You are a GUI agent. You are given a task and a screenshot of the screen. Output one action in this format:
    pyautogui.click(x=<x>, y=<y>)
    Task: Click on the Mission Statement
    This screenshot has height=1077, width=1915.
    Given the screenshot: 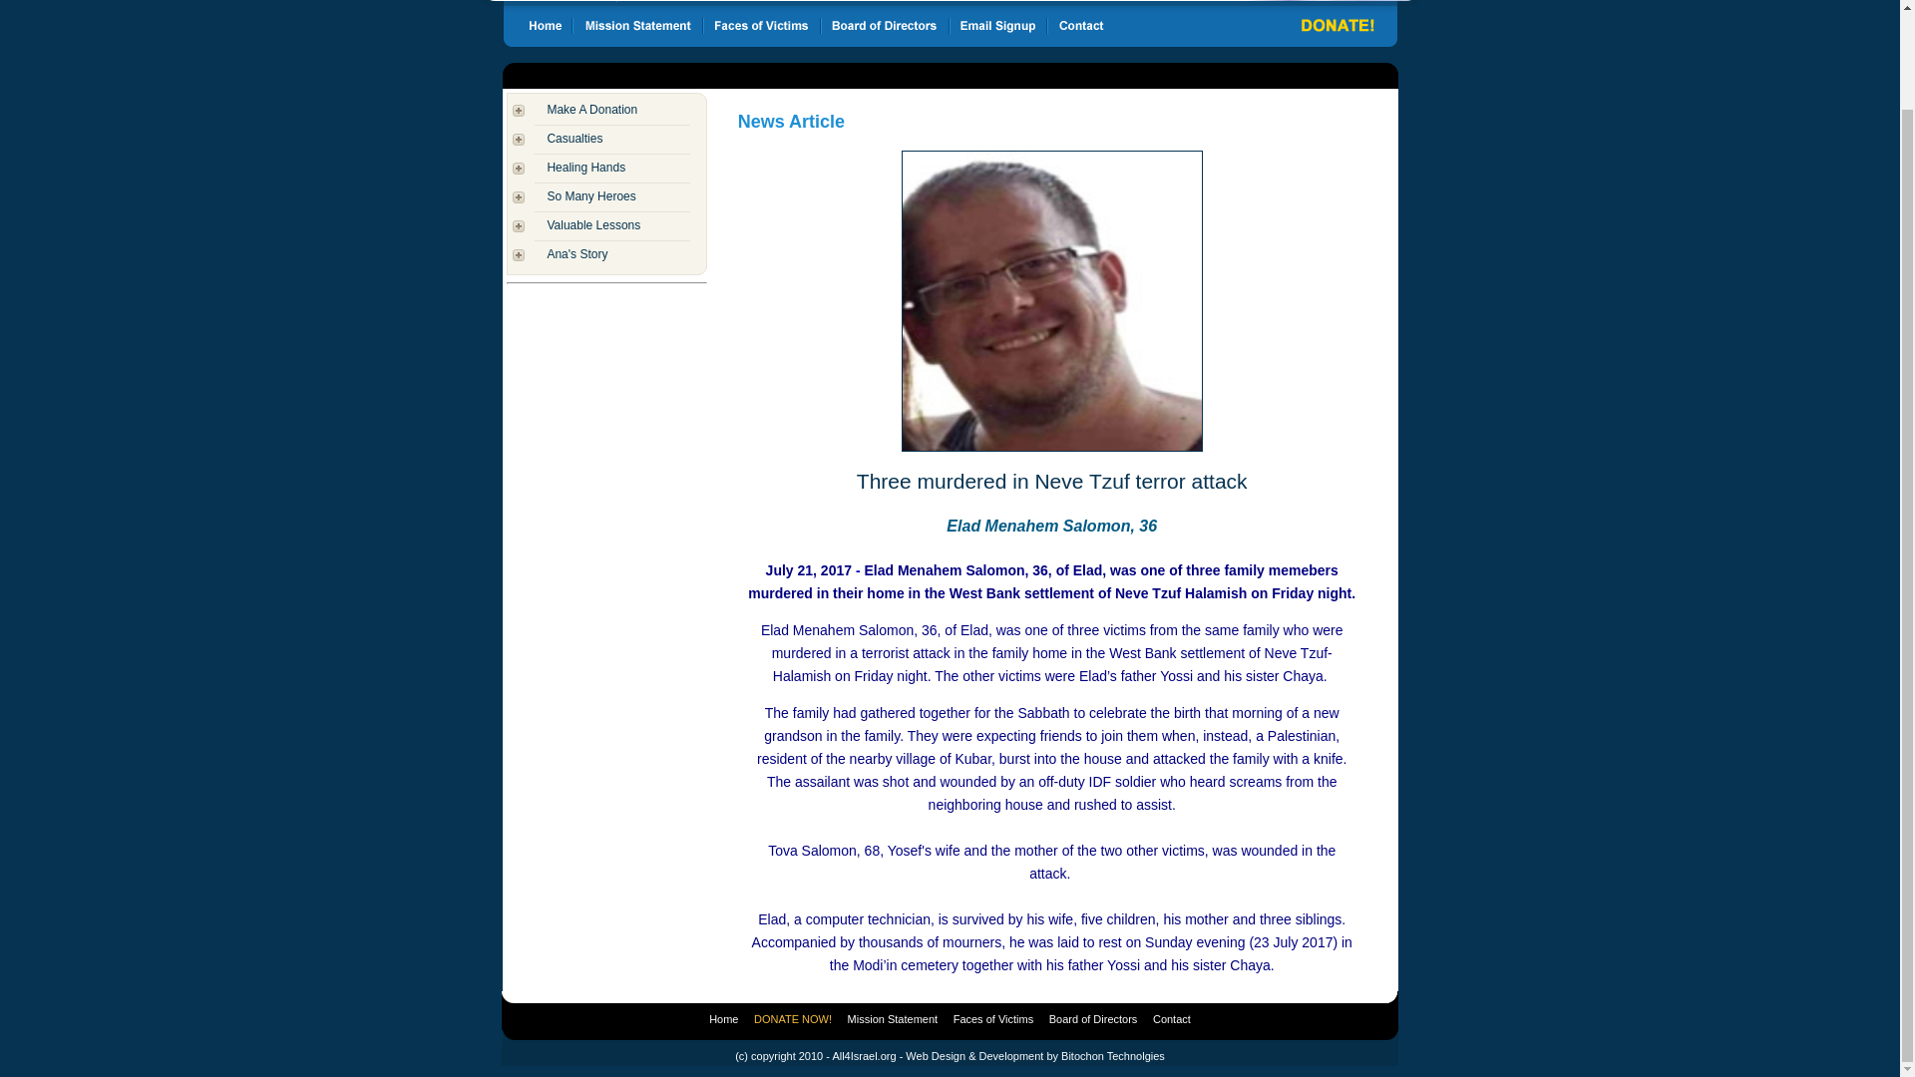 What is the action you would take?
    pyautogui.click(x=893, y=1019)
    